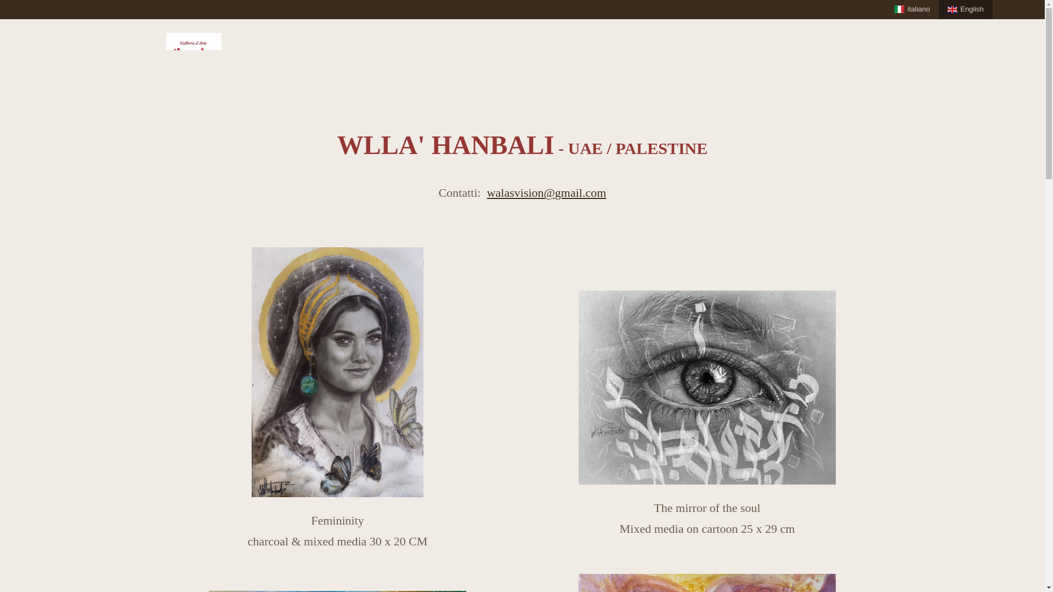 The height and width of the screenshot is (592, 1053). I want to click on The mirror of the soul, so click(707, 388).